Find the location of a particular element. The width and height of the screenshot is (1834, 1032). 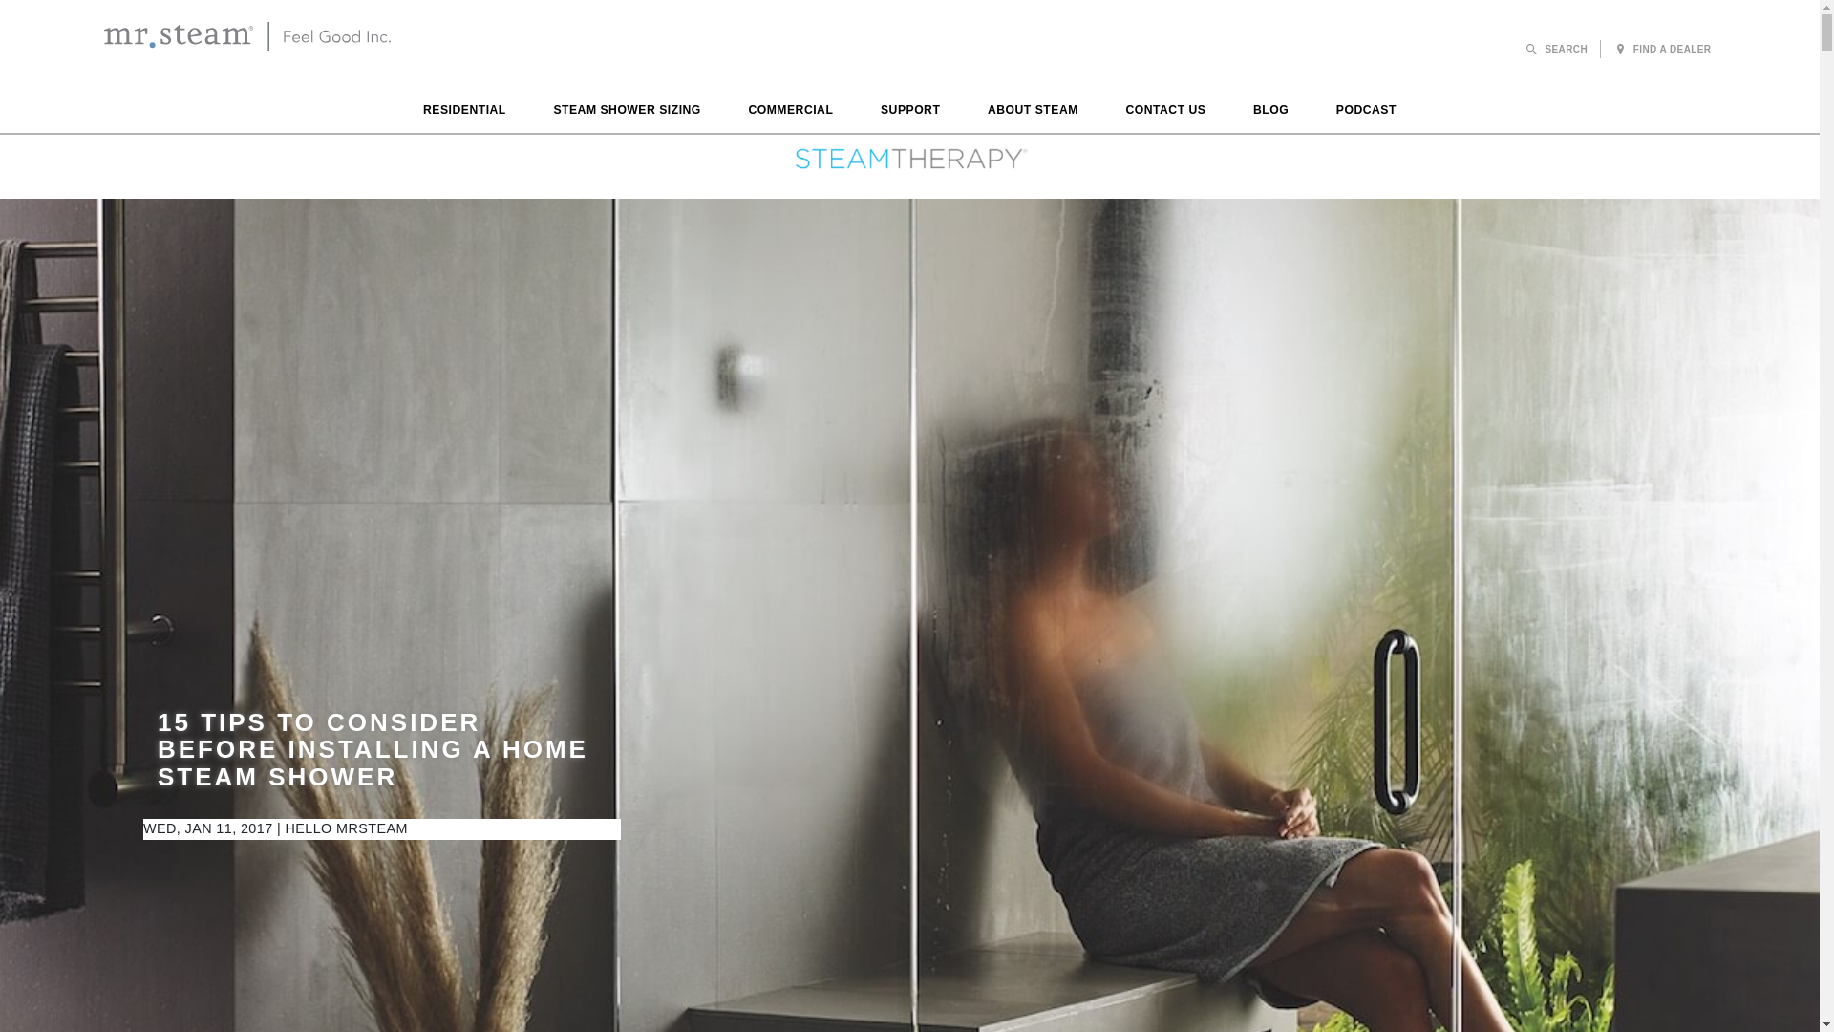

STEAM SHOWER SIZING is located at coordinates (627, 113).